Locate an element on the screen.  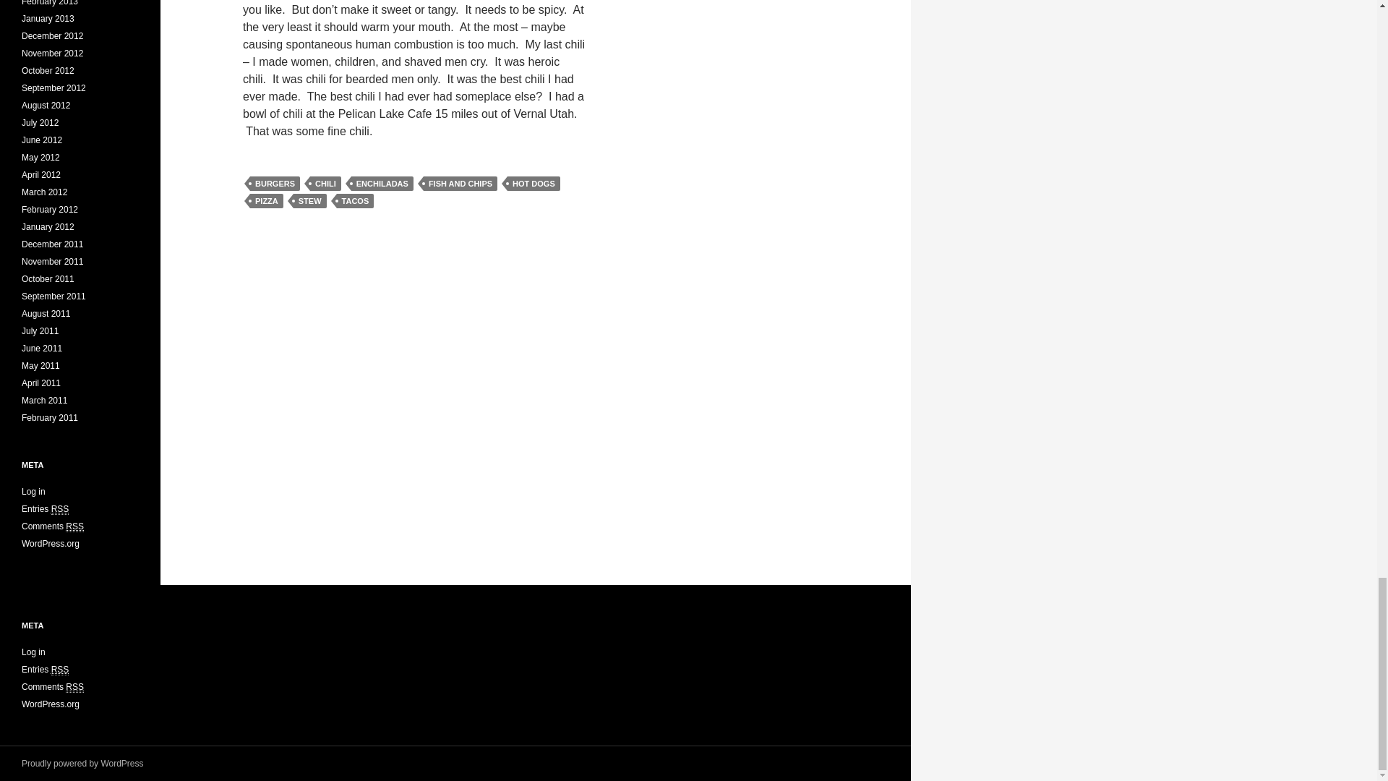
PIZZA is located at coordinates (266, 201).